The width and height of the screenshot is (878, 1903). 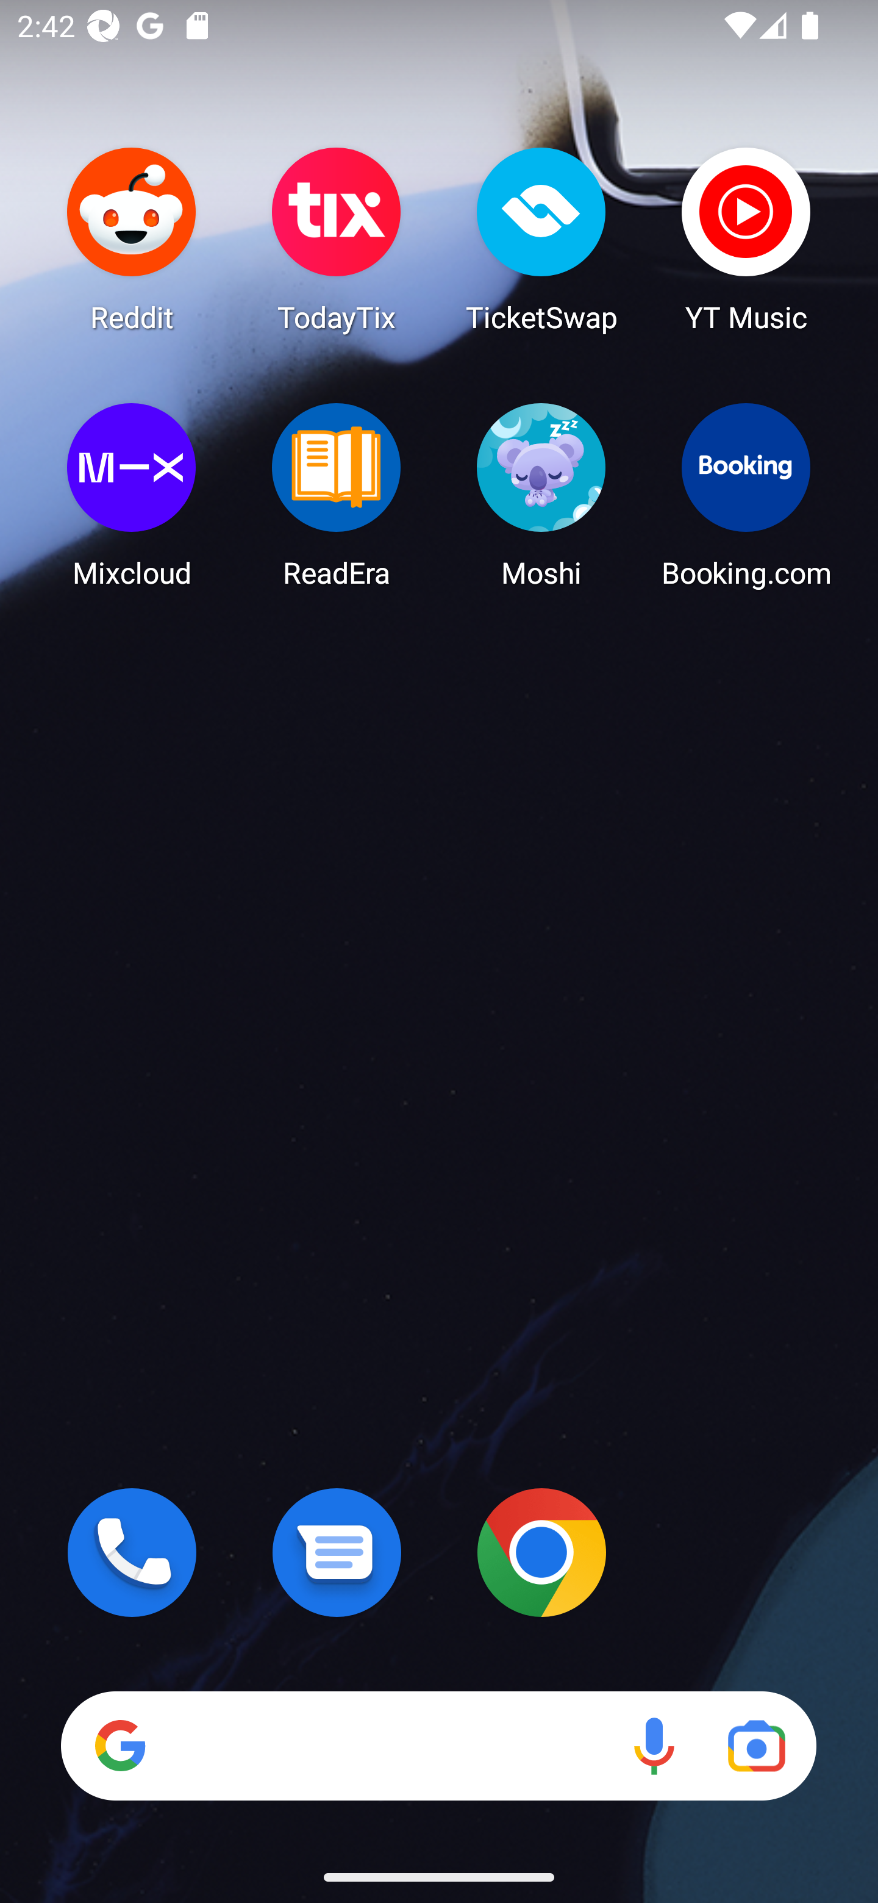 What do you see at coordinates (541, 1552) in the screenshot?
I see `Chrome` at bounding box center [541, 1552].